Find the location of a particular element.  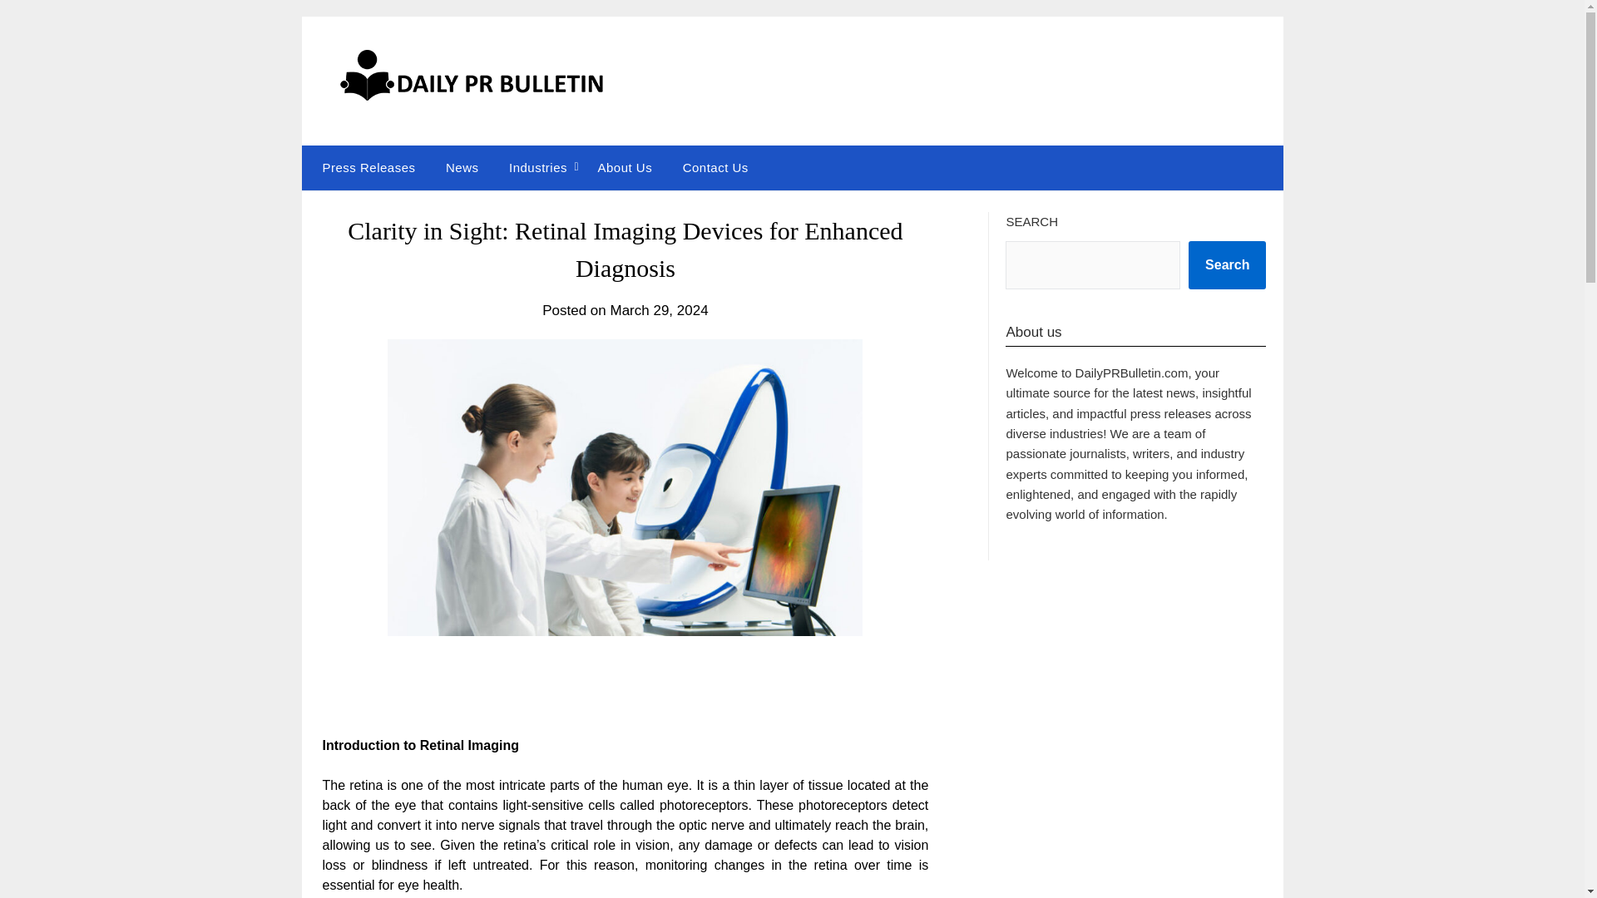

Press Releases is located at coordinates (364, 167).